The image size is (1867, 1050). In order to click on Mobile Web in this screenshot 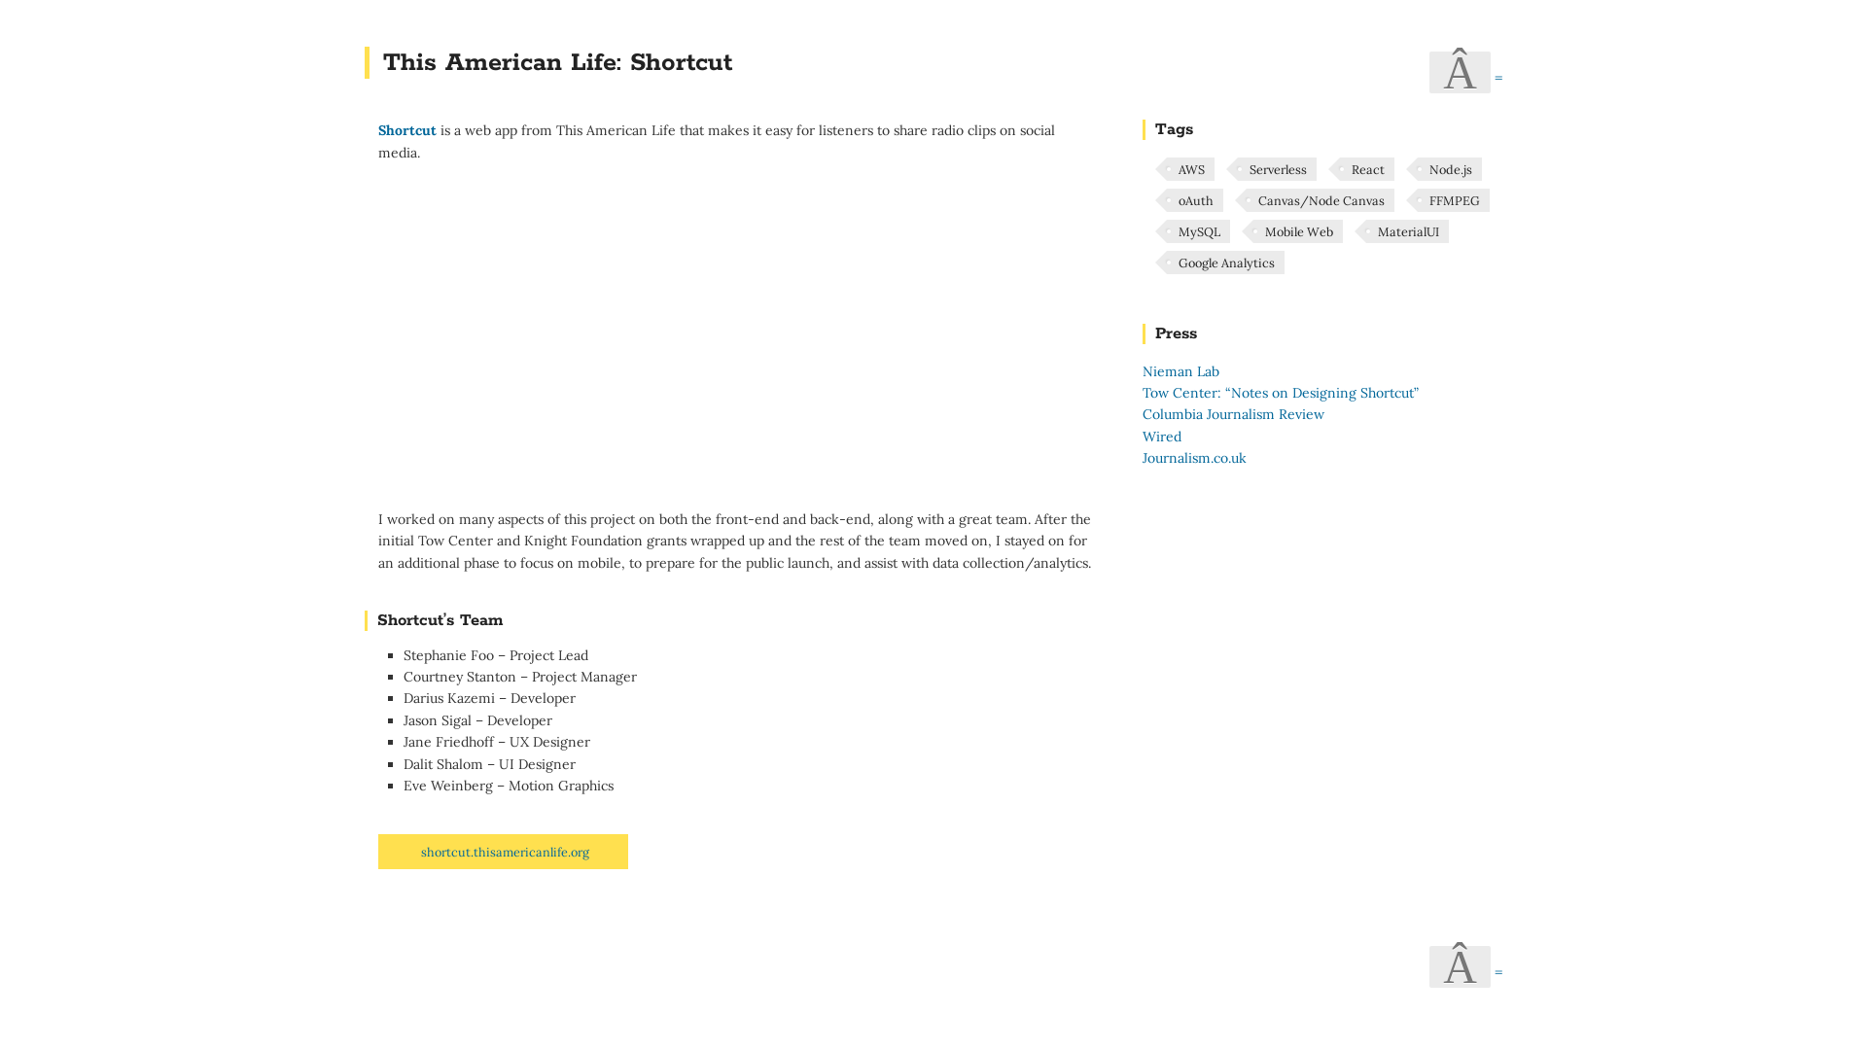, I will do `click(1298, 231)`.